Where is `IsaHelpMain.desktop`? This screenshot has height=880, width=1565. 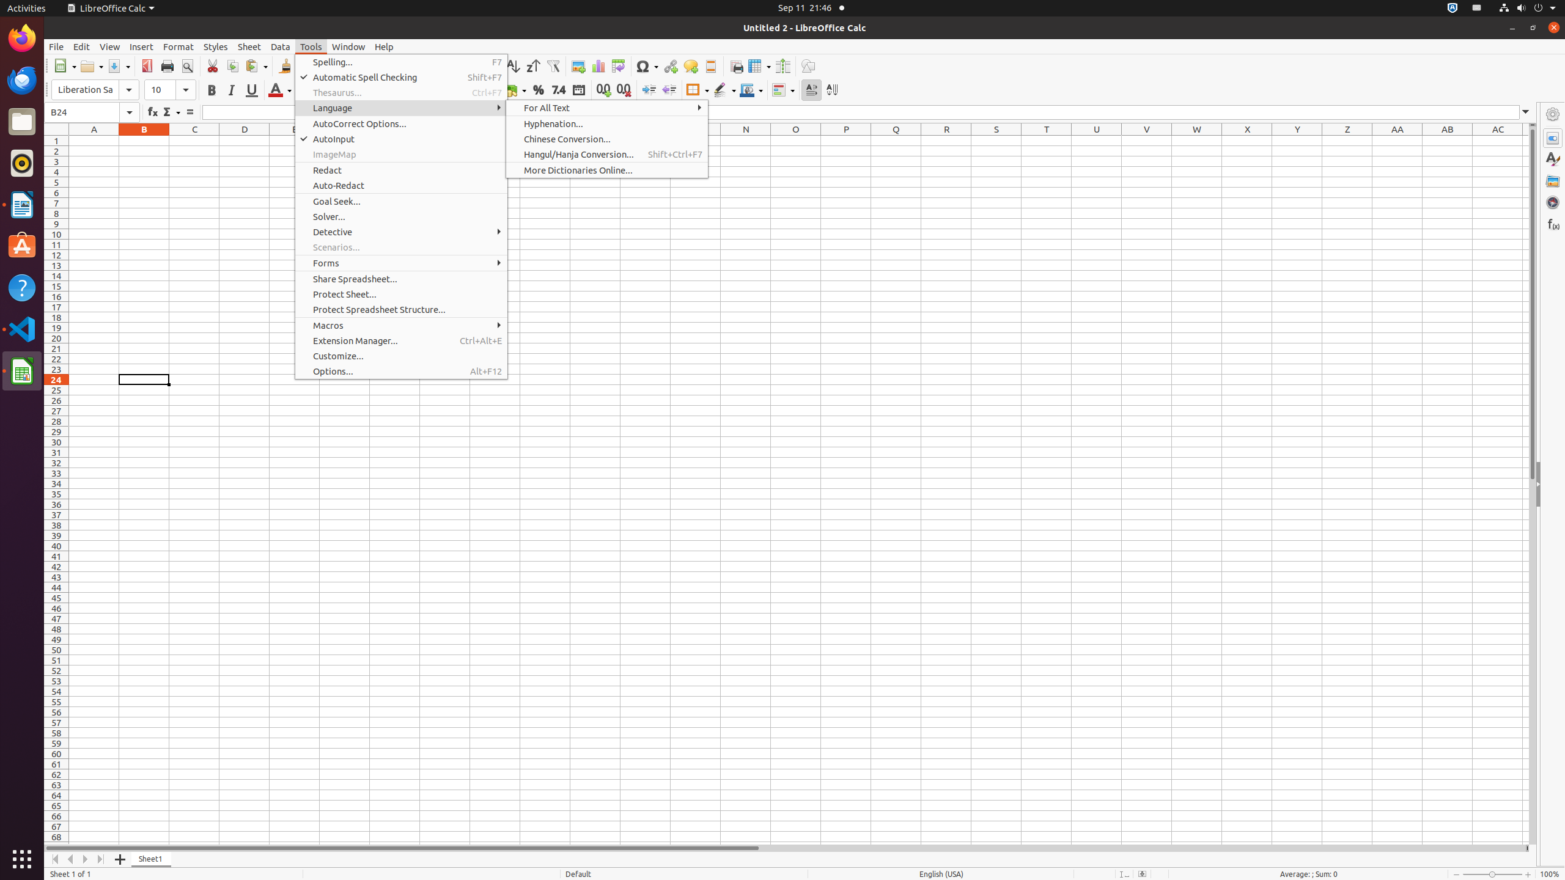 IsaHelpMain.desktop is located at coordinates (82, 183).